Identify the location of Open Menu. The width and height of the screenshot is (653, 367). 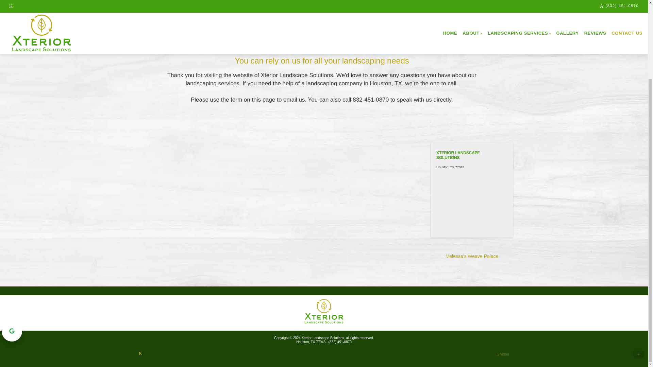
(503, 354).